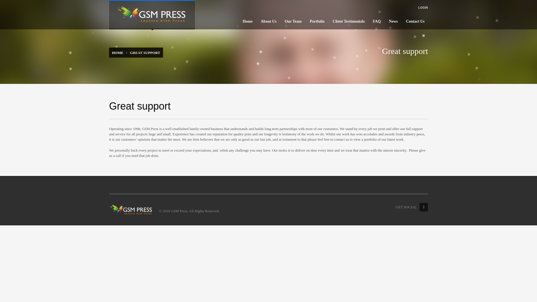 This screenshot has width=537, height=302. What do you see at coordinates (152, 15) in the screenshot?
I see `Impress With Print` at bounding box center [152, 15].